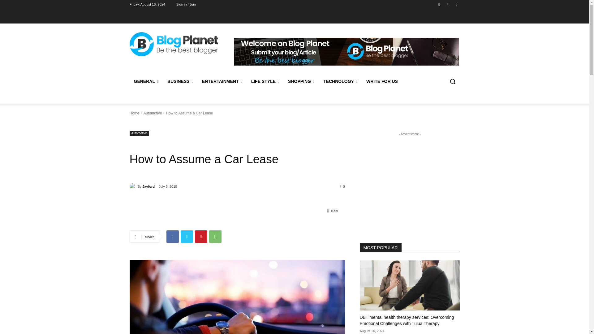 The height and width of the screenshot is (334, 594). What do you see at coordinates (448, 4) in the screenshot?
I see `Linkedin` at bounding box center [448, 4].